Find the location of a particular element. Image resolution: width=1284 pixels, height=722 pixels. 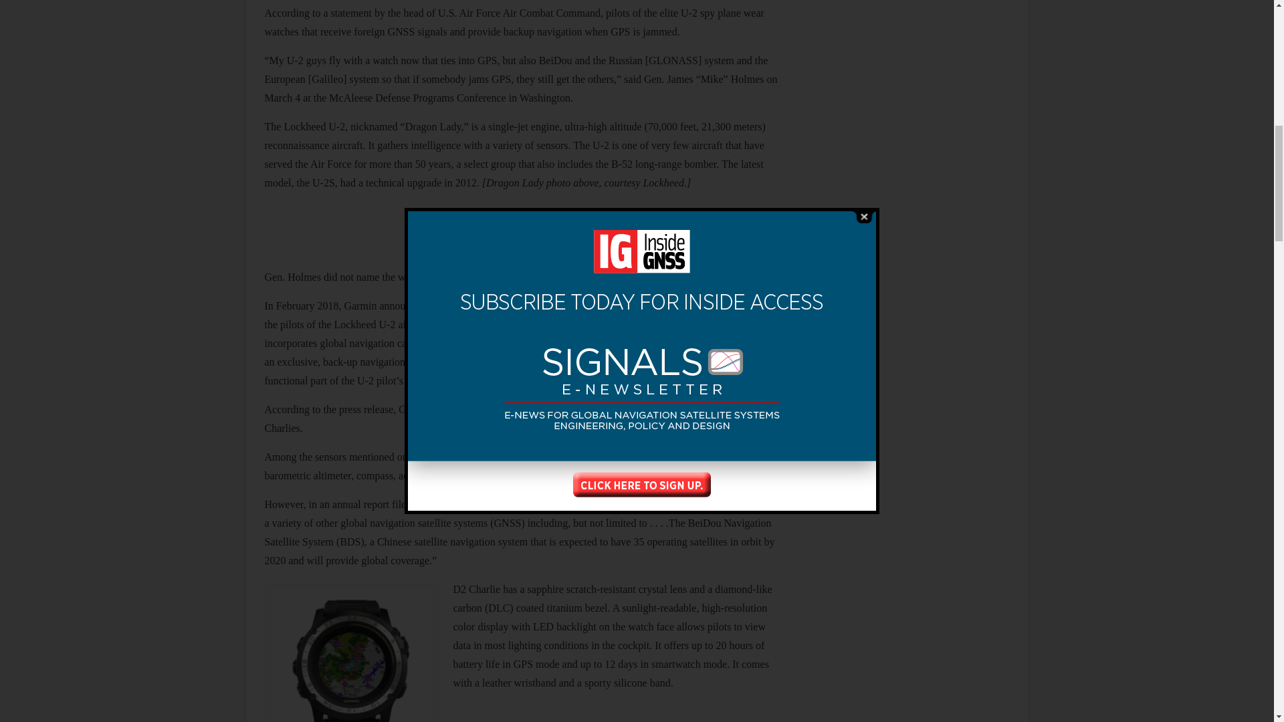

3rd party ad content is located at coordinates (522, 232).